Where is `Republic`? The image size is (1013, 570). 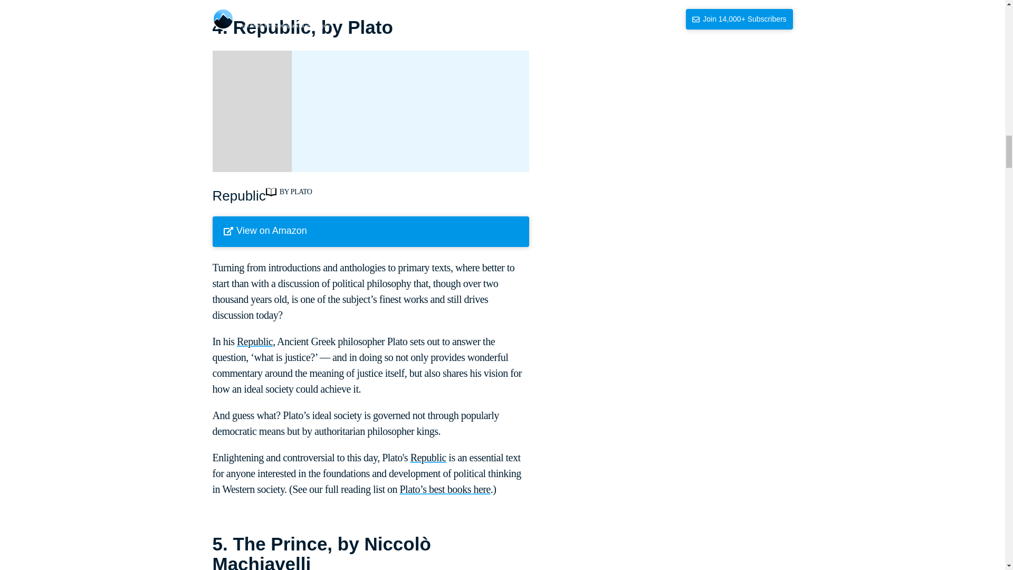
Republic is located at coordinates (254, 341).